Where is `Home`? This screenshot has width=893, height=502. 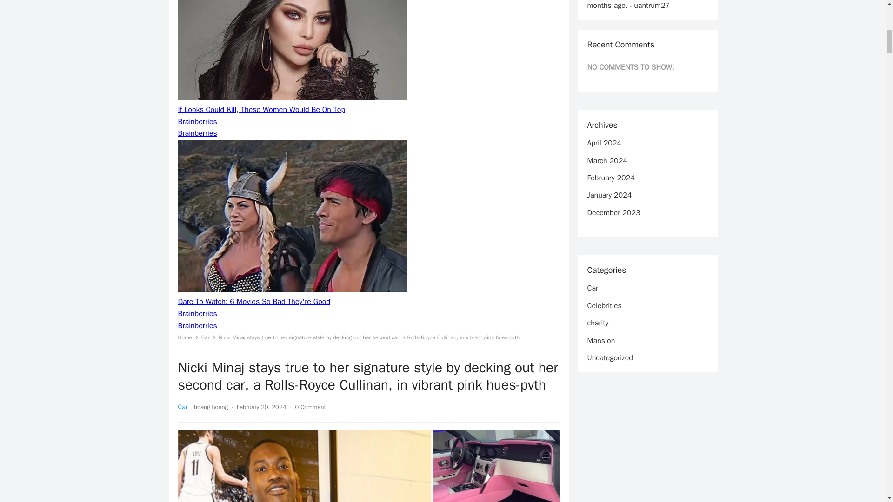 Home is located at coordinates (188, 337).